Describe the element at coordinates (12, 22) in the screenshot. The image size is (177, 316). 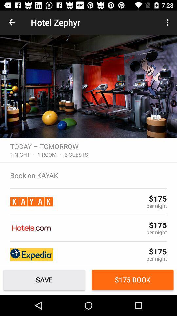
I see `click the icon next to the hotel zephyr item` at that location.